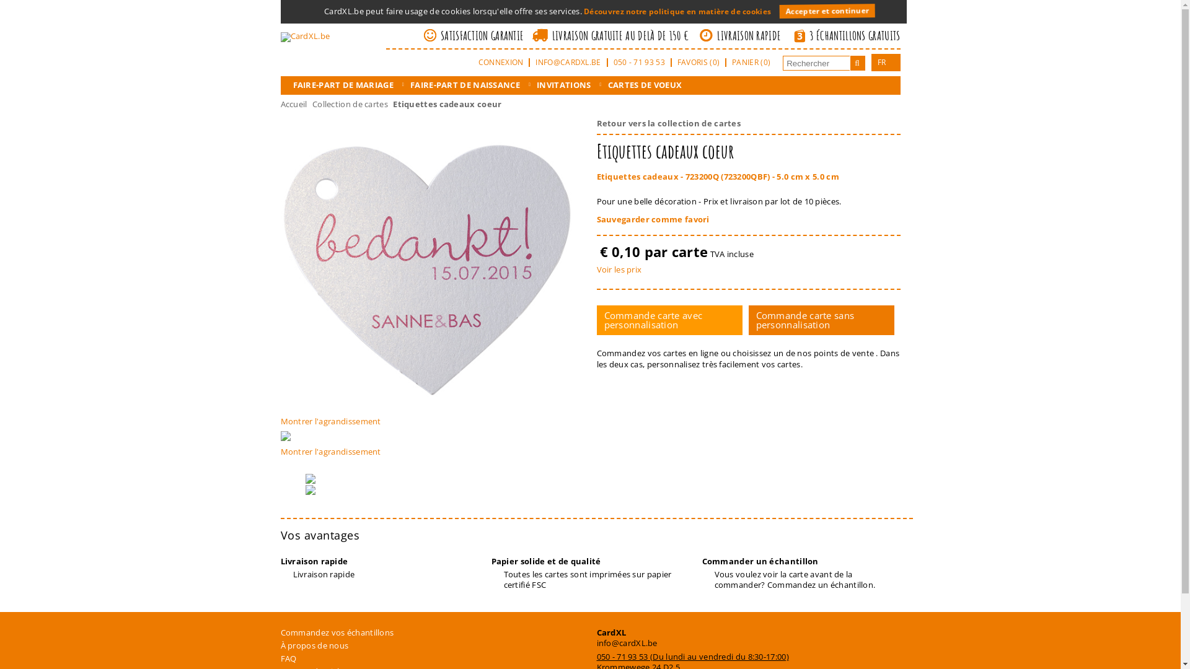 The width and height of the screenshot is (1190, 669). I want to click on info@cardXL.be, so click(627, 643).